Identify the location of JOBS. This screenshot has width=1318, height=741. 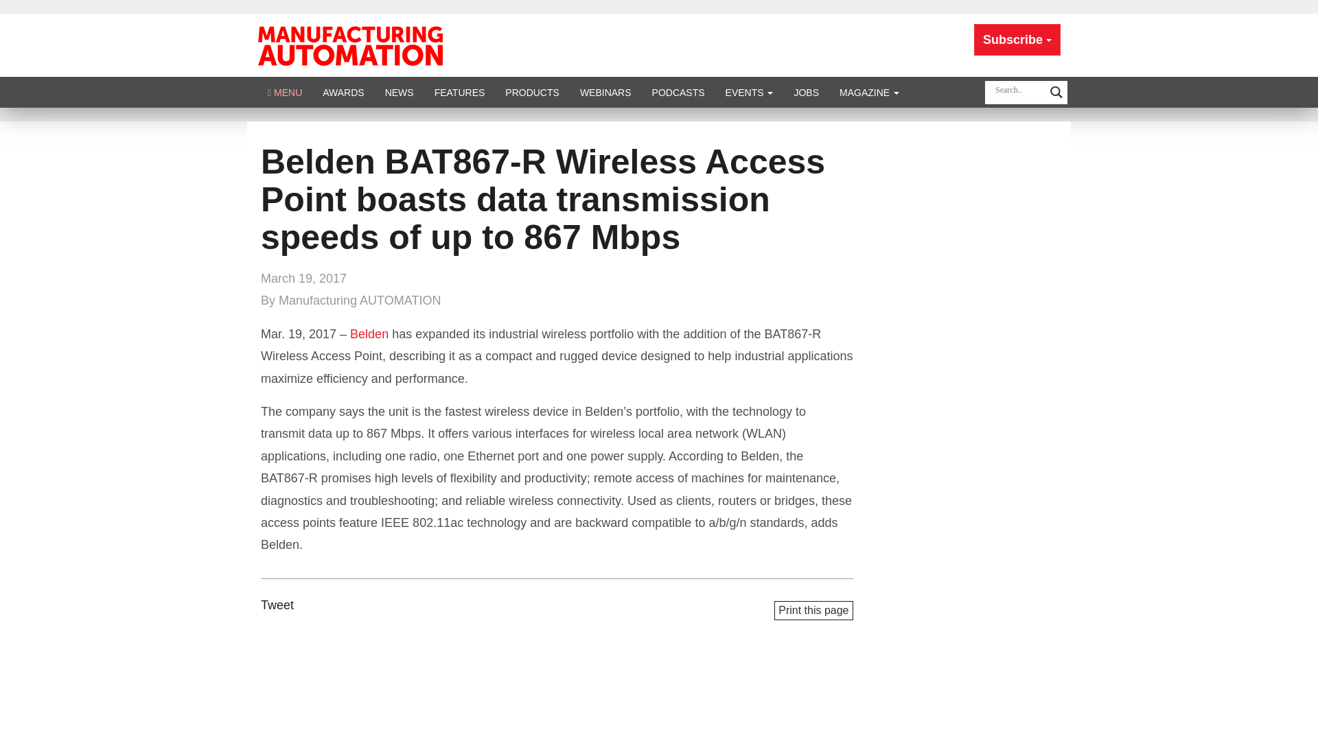
(806, 92).